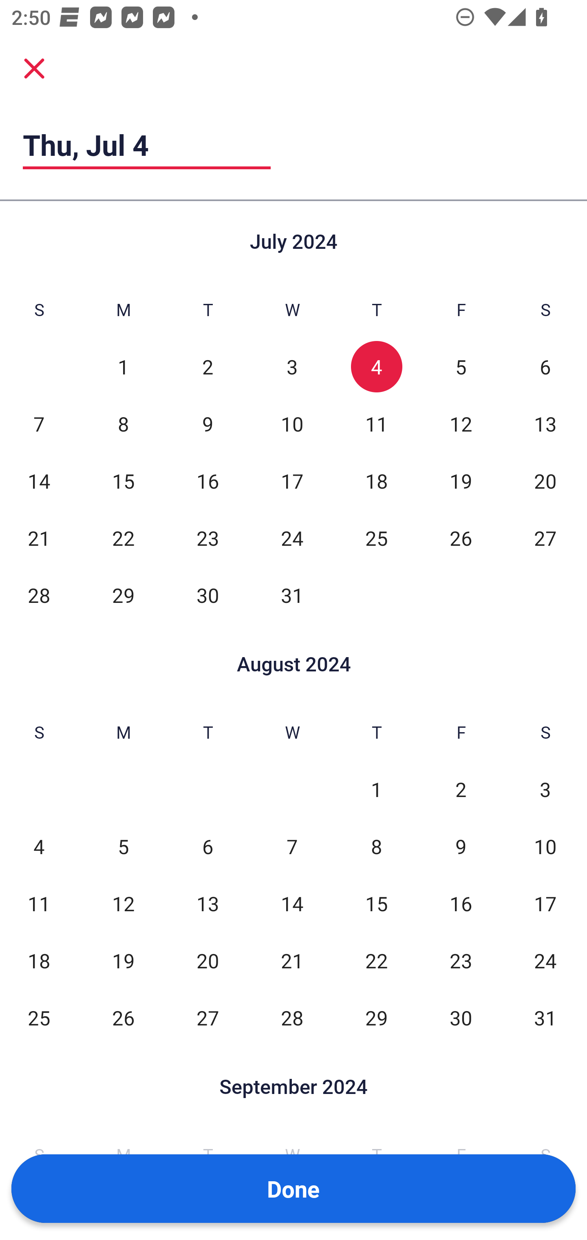 This screenshot has height=1240, width=587. I want to click on 10 Sat, Aug 10, Not Selected, so click(545, 847).